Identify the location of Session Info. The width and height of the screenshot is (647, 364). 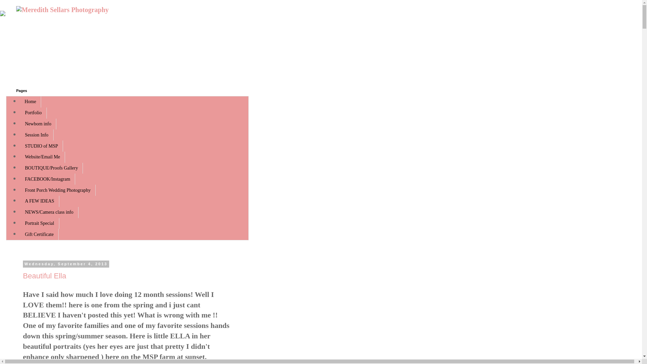
(37, 135).